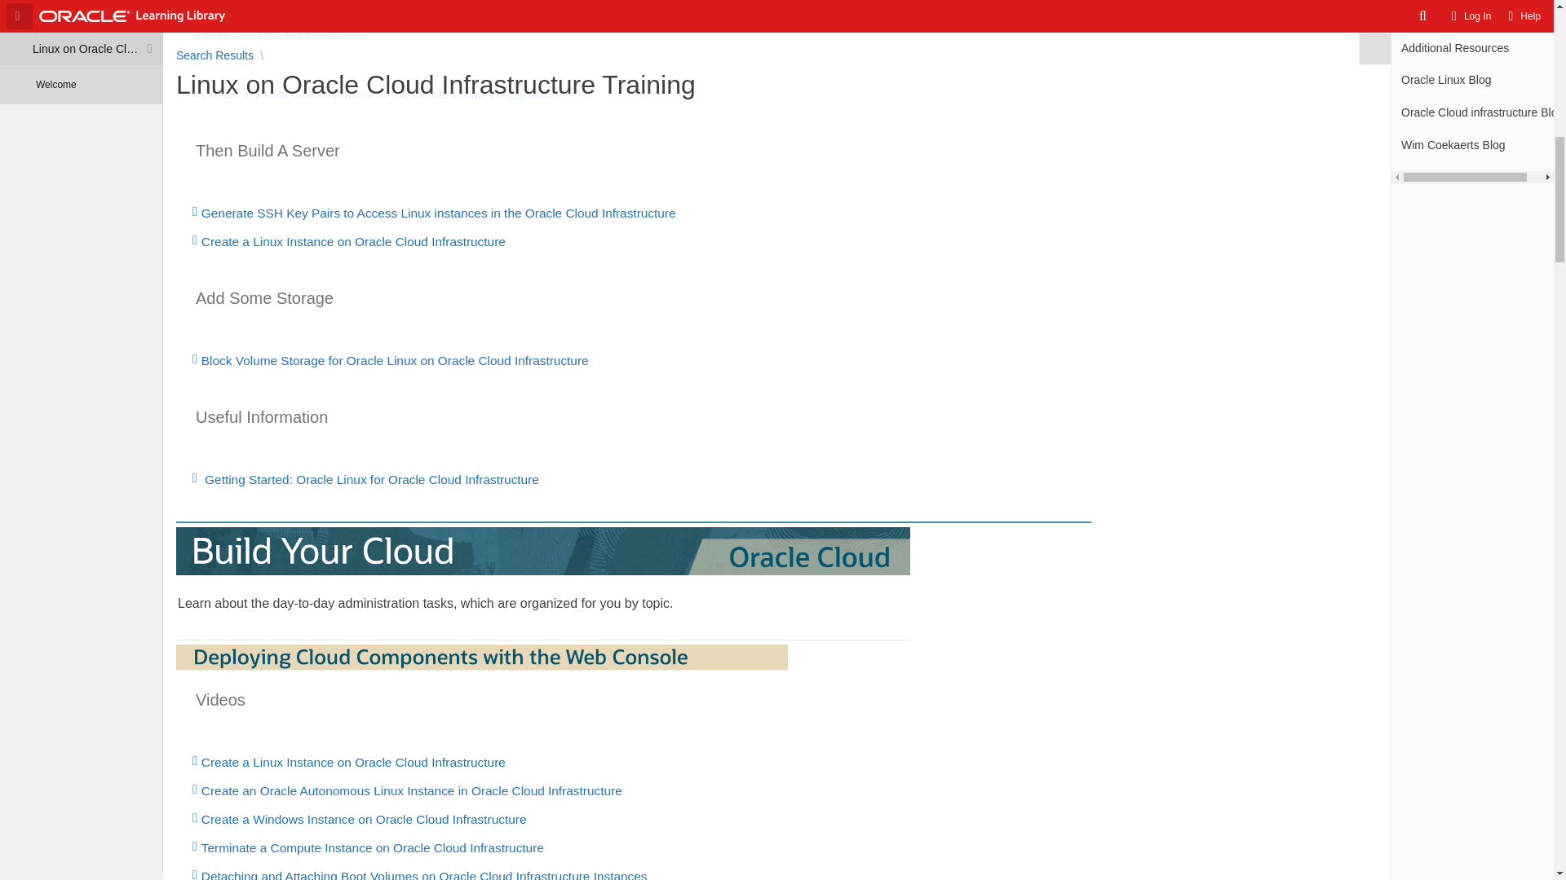 This screenshot has width=1566, height=880. What do you see at coordinates (197, 211) in the screenshot?
I see `Video` at bounding box center [197, 211].